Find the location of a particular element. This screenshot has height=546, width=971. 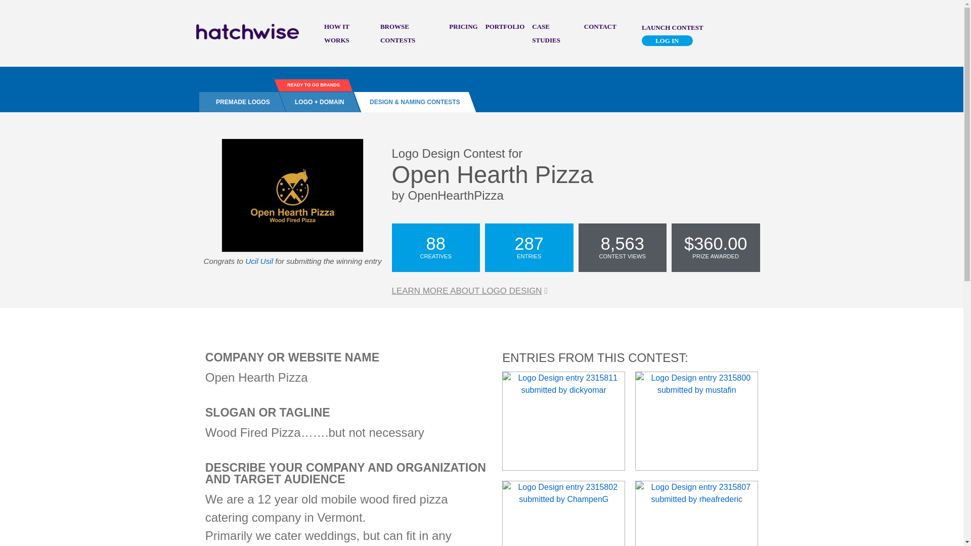

LAUNCH CONTEST is located at coordinates (673, 27).